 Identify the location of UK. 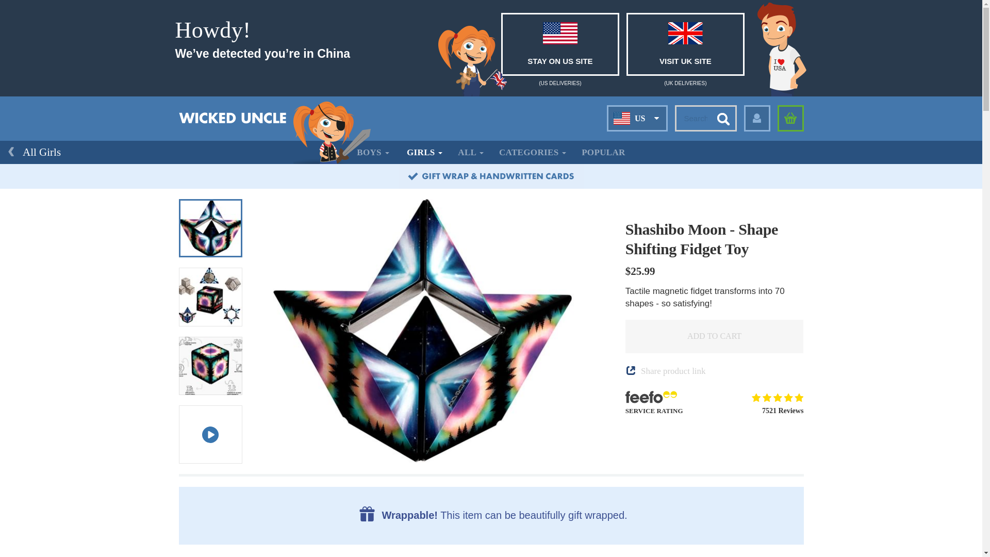
(637, 141).